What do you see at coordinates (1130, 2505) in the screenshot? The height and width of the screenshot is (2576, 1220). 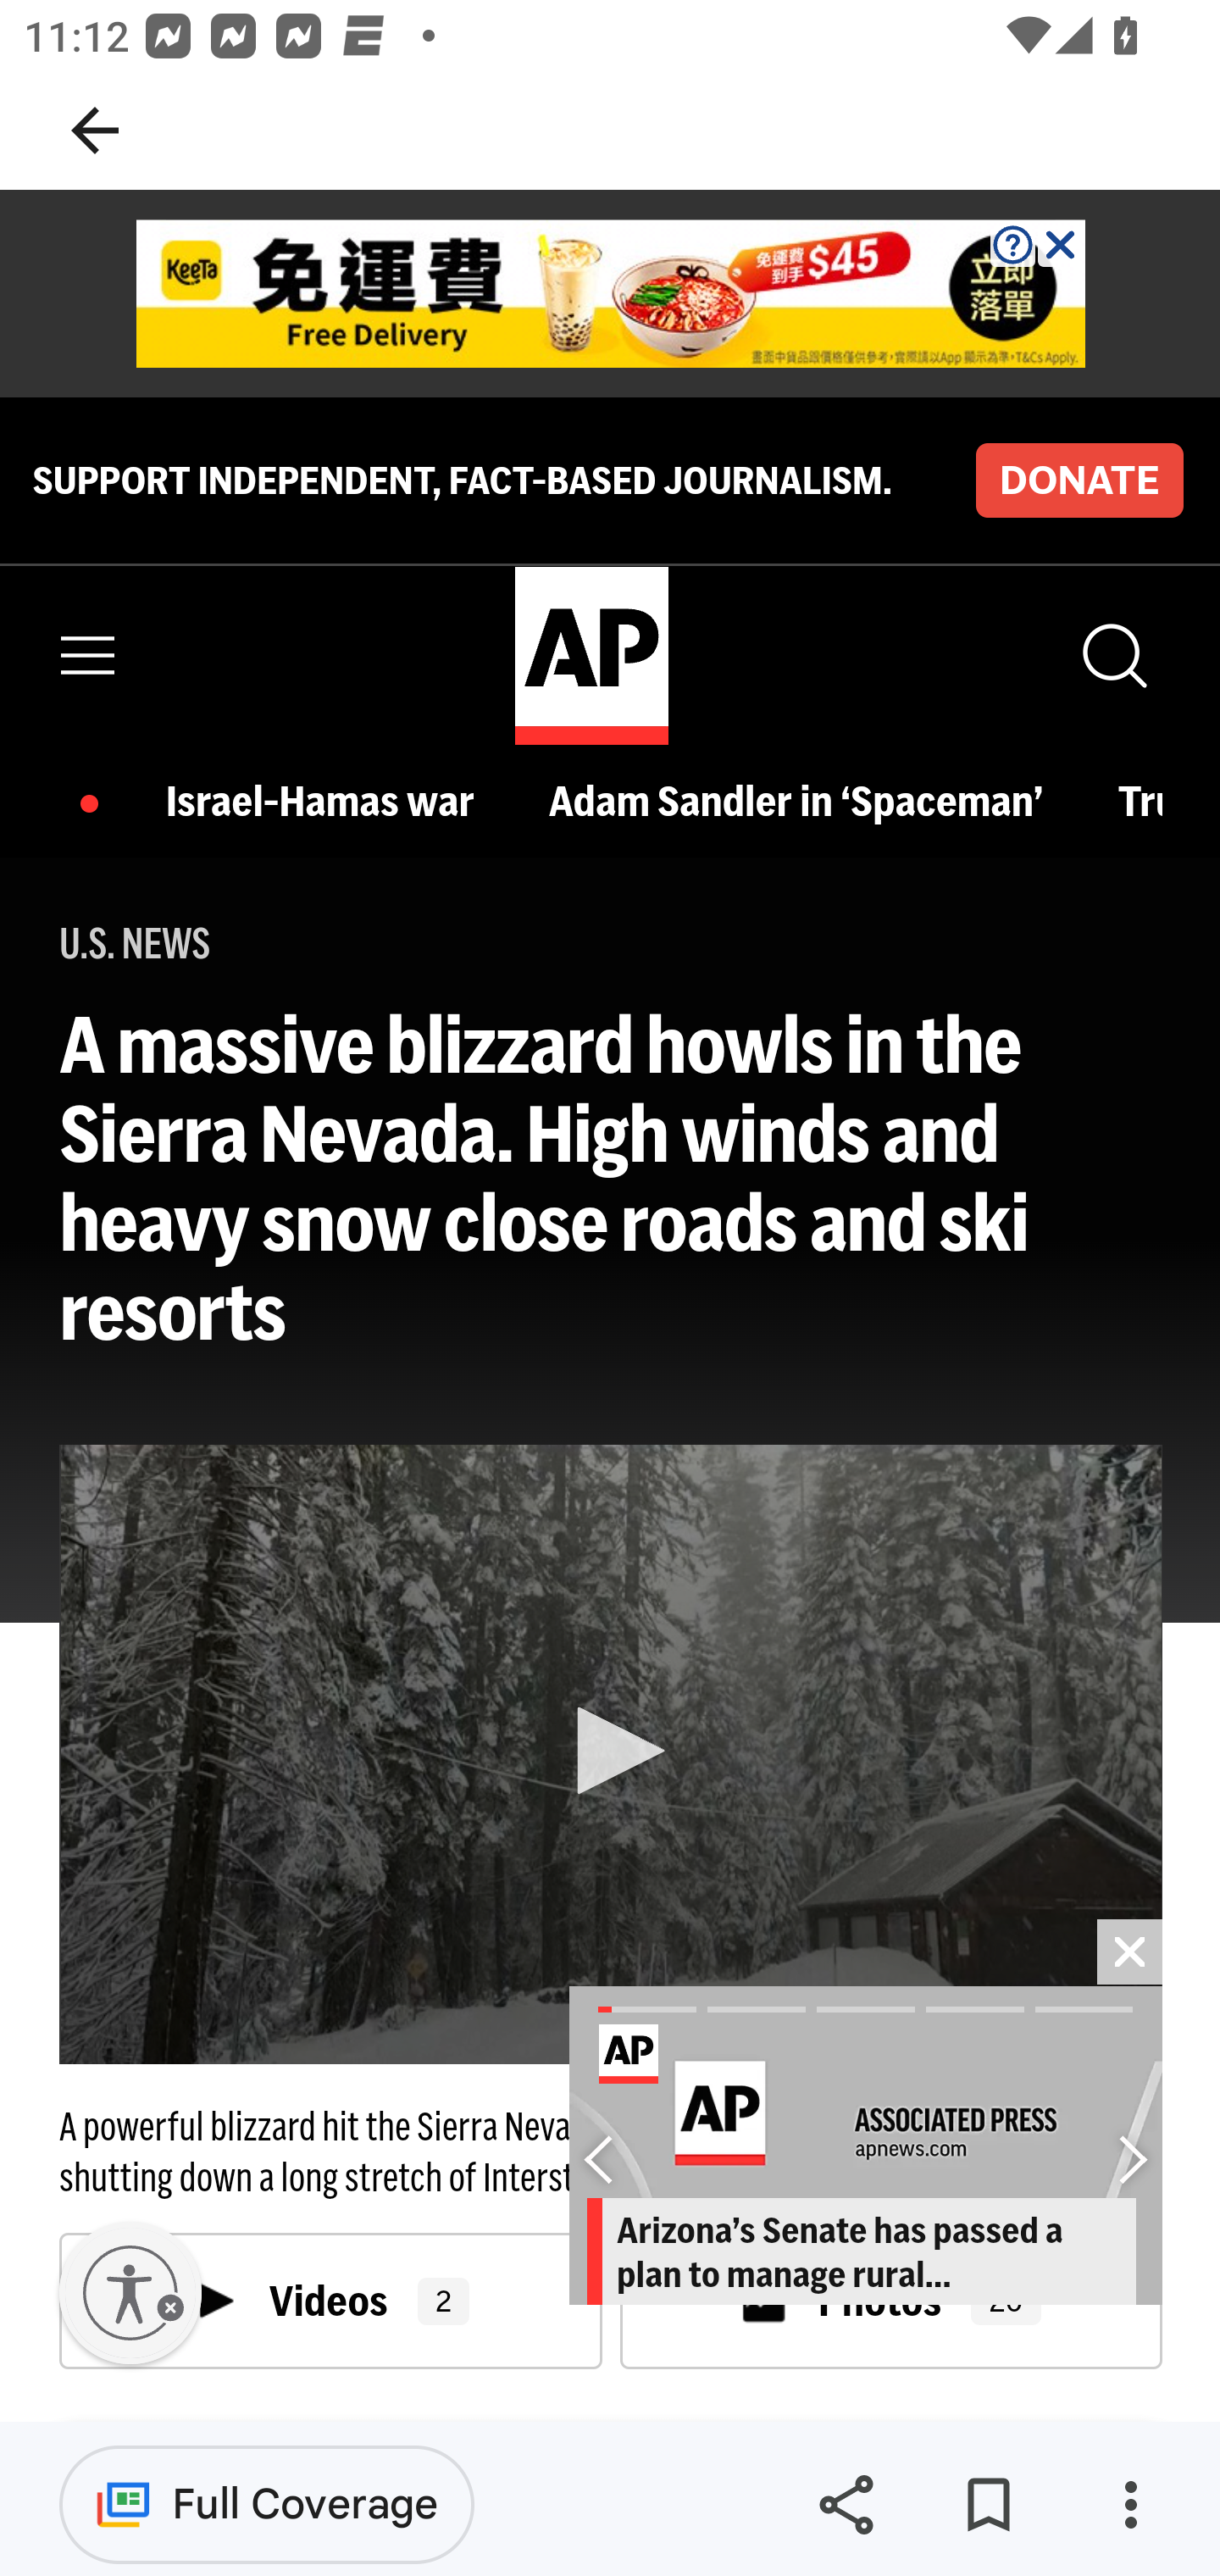 I see `More options` at bounding box center [1130, 2505].